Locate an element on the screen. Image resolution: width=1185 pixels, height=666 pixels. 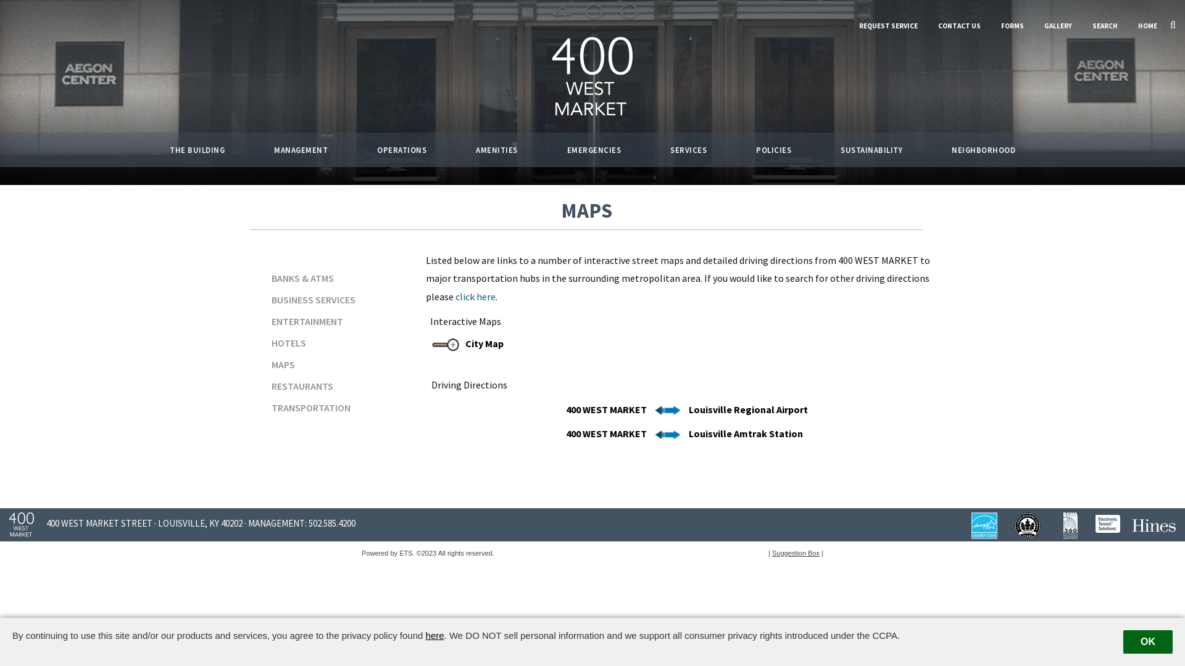
BANKS & ATMS is located at coordinates (328, 278).